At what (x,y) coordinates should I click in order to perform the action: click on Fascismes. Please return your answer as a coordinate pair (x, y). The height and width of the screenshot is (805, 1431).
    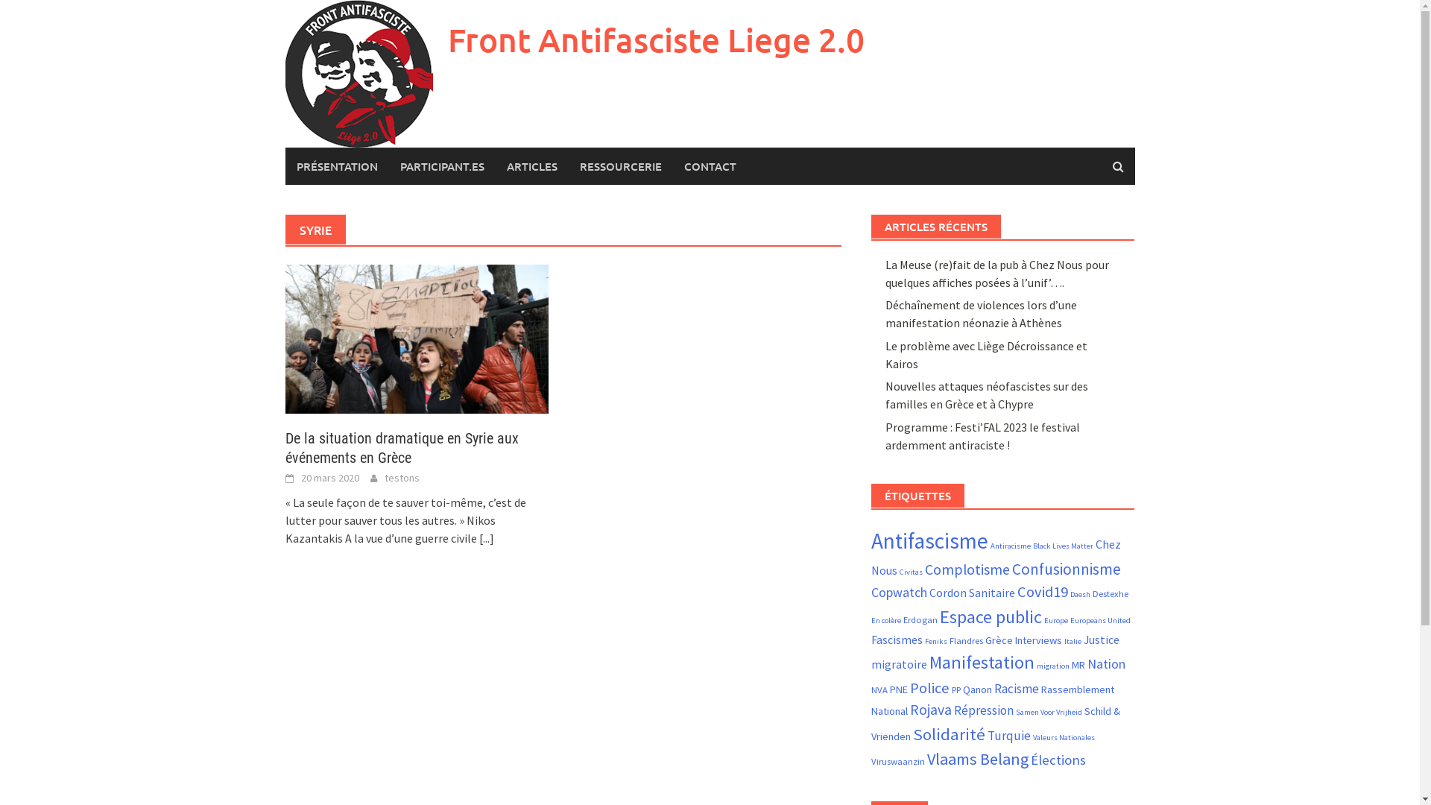
    Looking at the image, I should click on (897, 640).